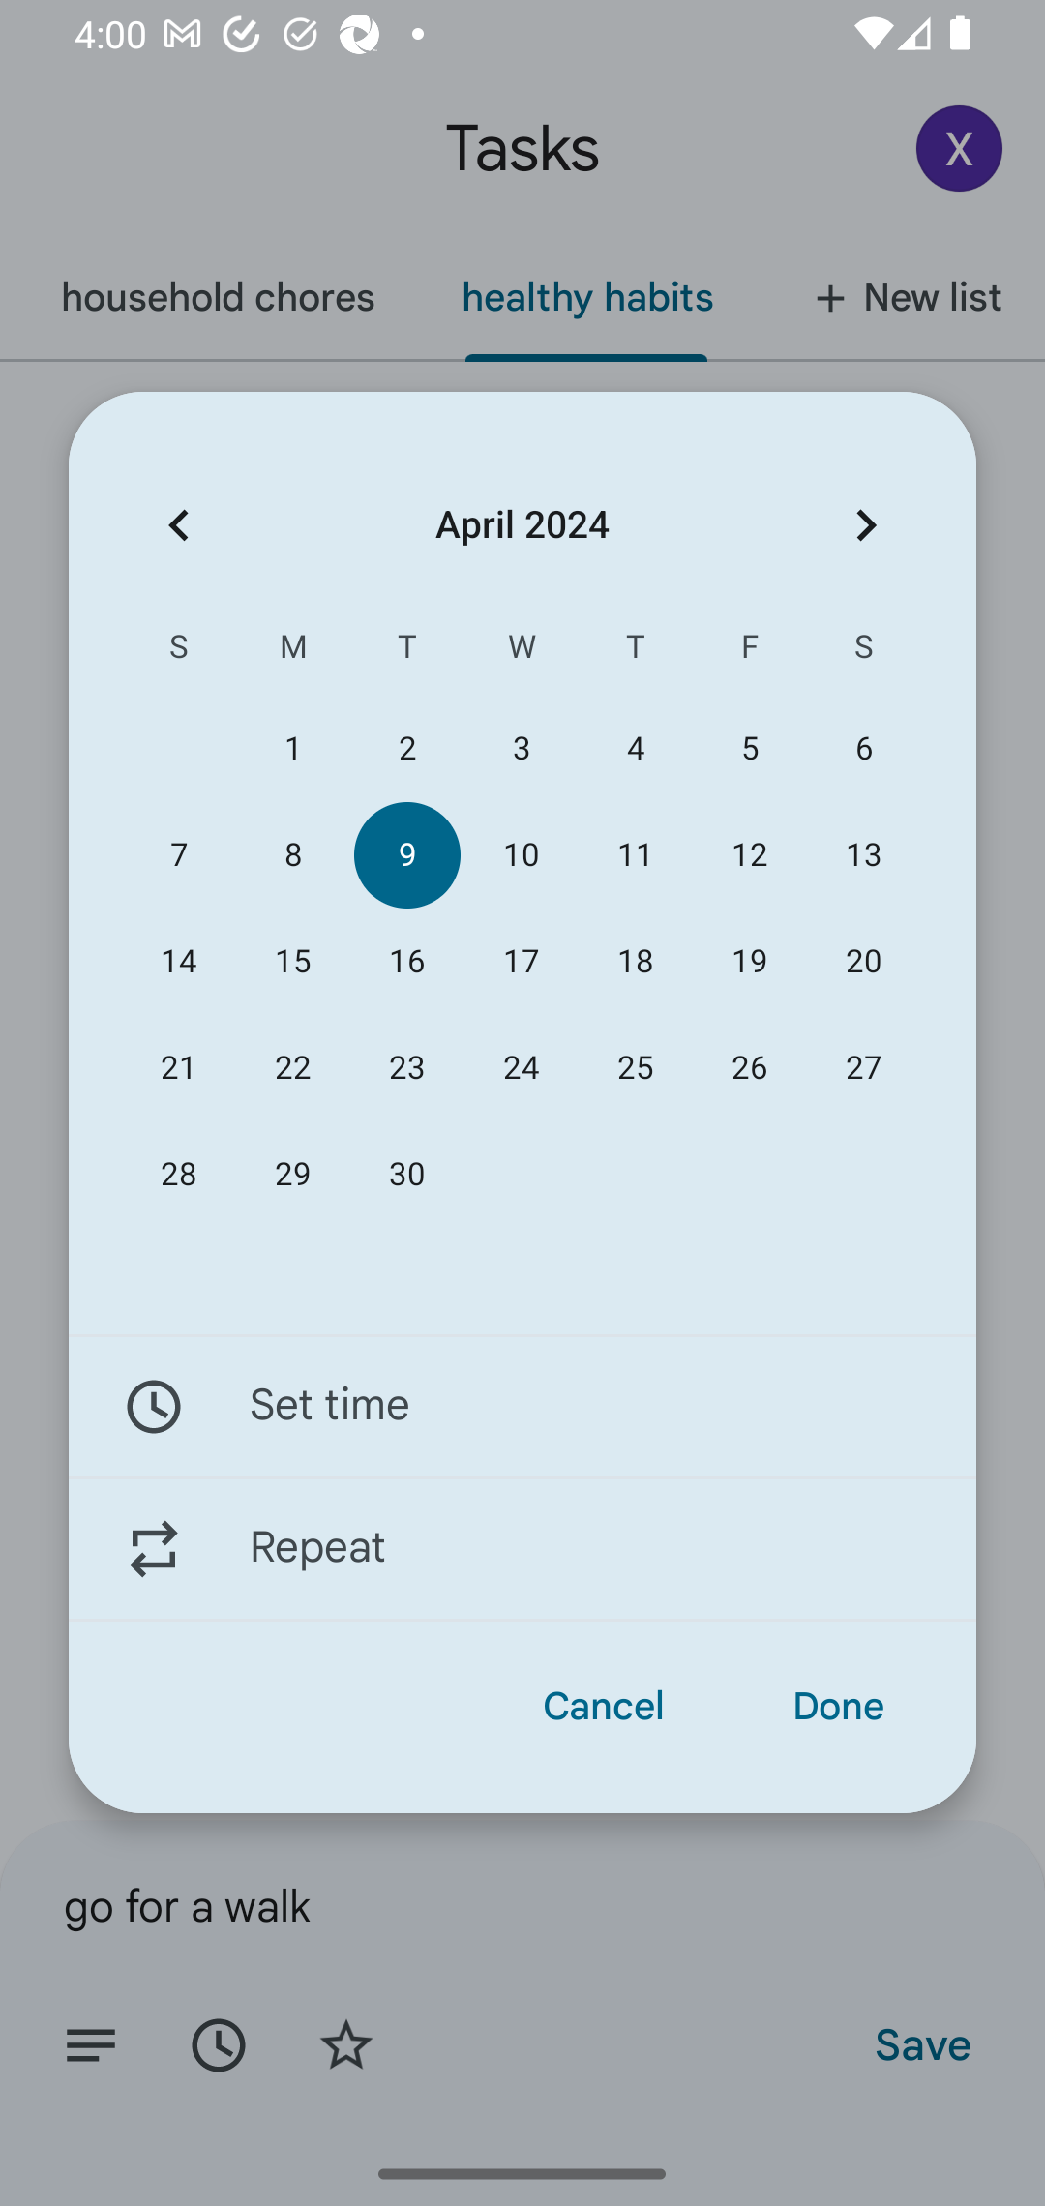 This screenshot has width=1045, height=2206. What do you see at coordinates (179, 1175) in the screenshot?
I see `28 28 April 2024` at bounding box center [179, 1175].